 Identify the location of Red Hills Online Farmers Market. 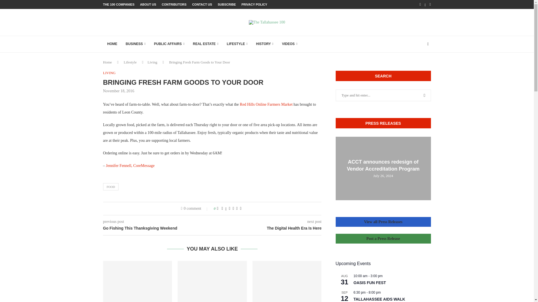
(266, 105).